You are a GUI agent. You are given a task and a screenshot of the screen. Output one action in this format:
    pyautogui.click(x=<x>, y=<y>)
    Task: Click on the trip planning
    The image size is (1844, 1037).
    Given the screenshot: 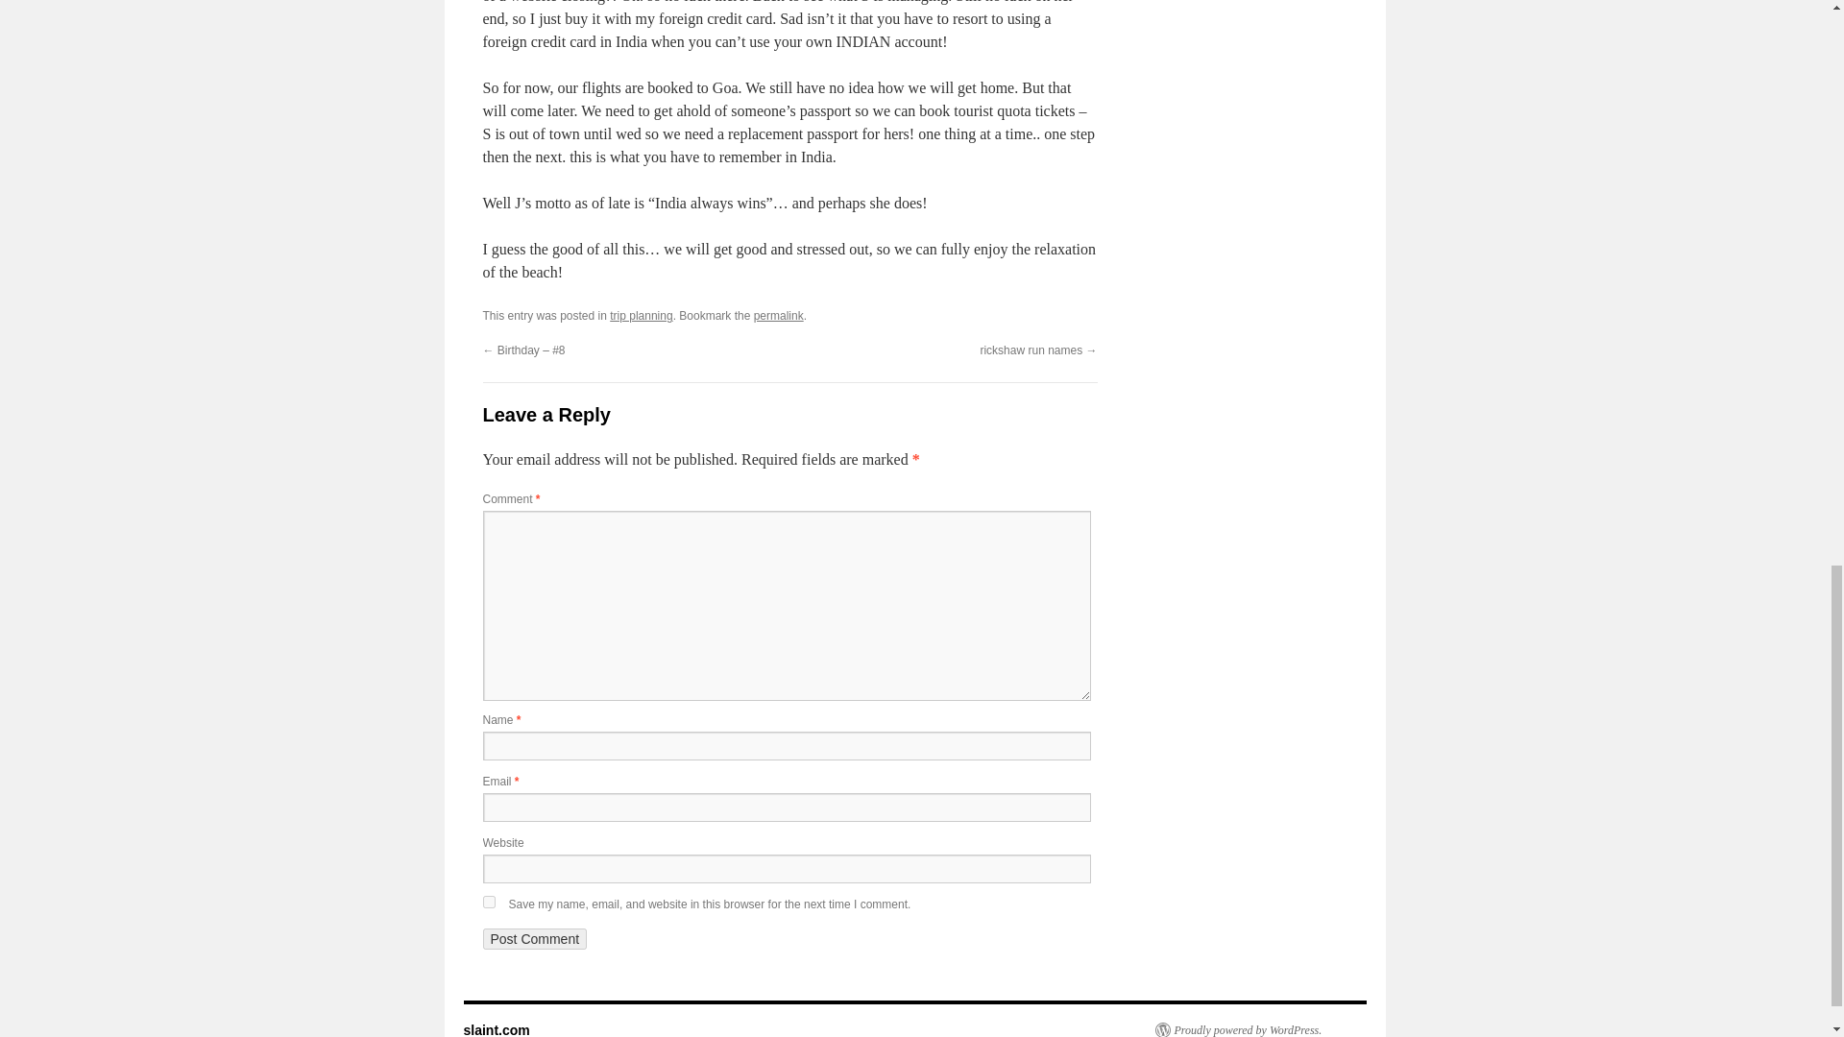 What is the action you would take?
    pyautogui.click(x=642, y=315)
    